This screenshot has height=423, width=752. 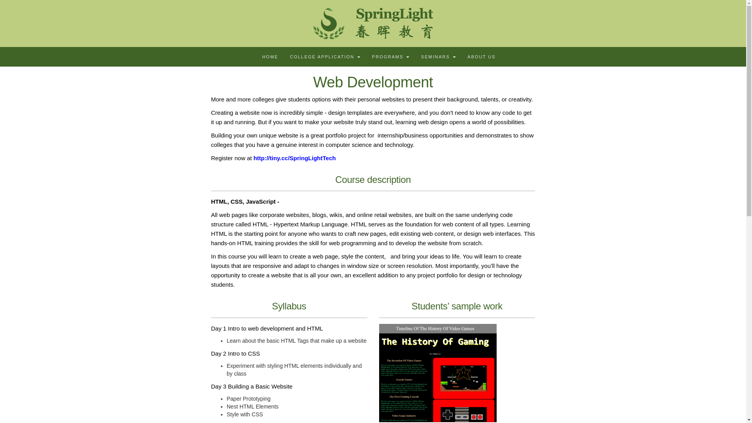 What do you see at coordinates (481, 56) in the screenshot?
I see `About Us` at bounding box center [481, 56].